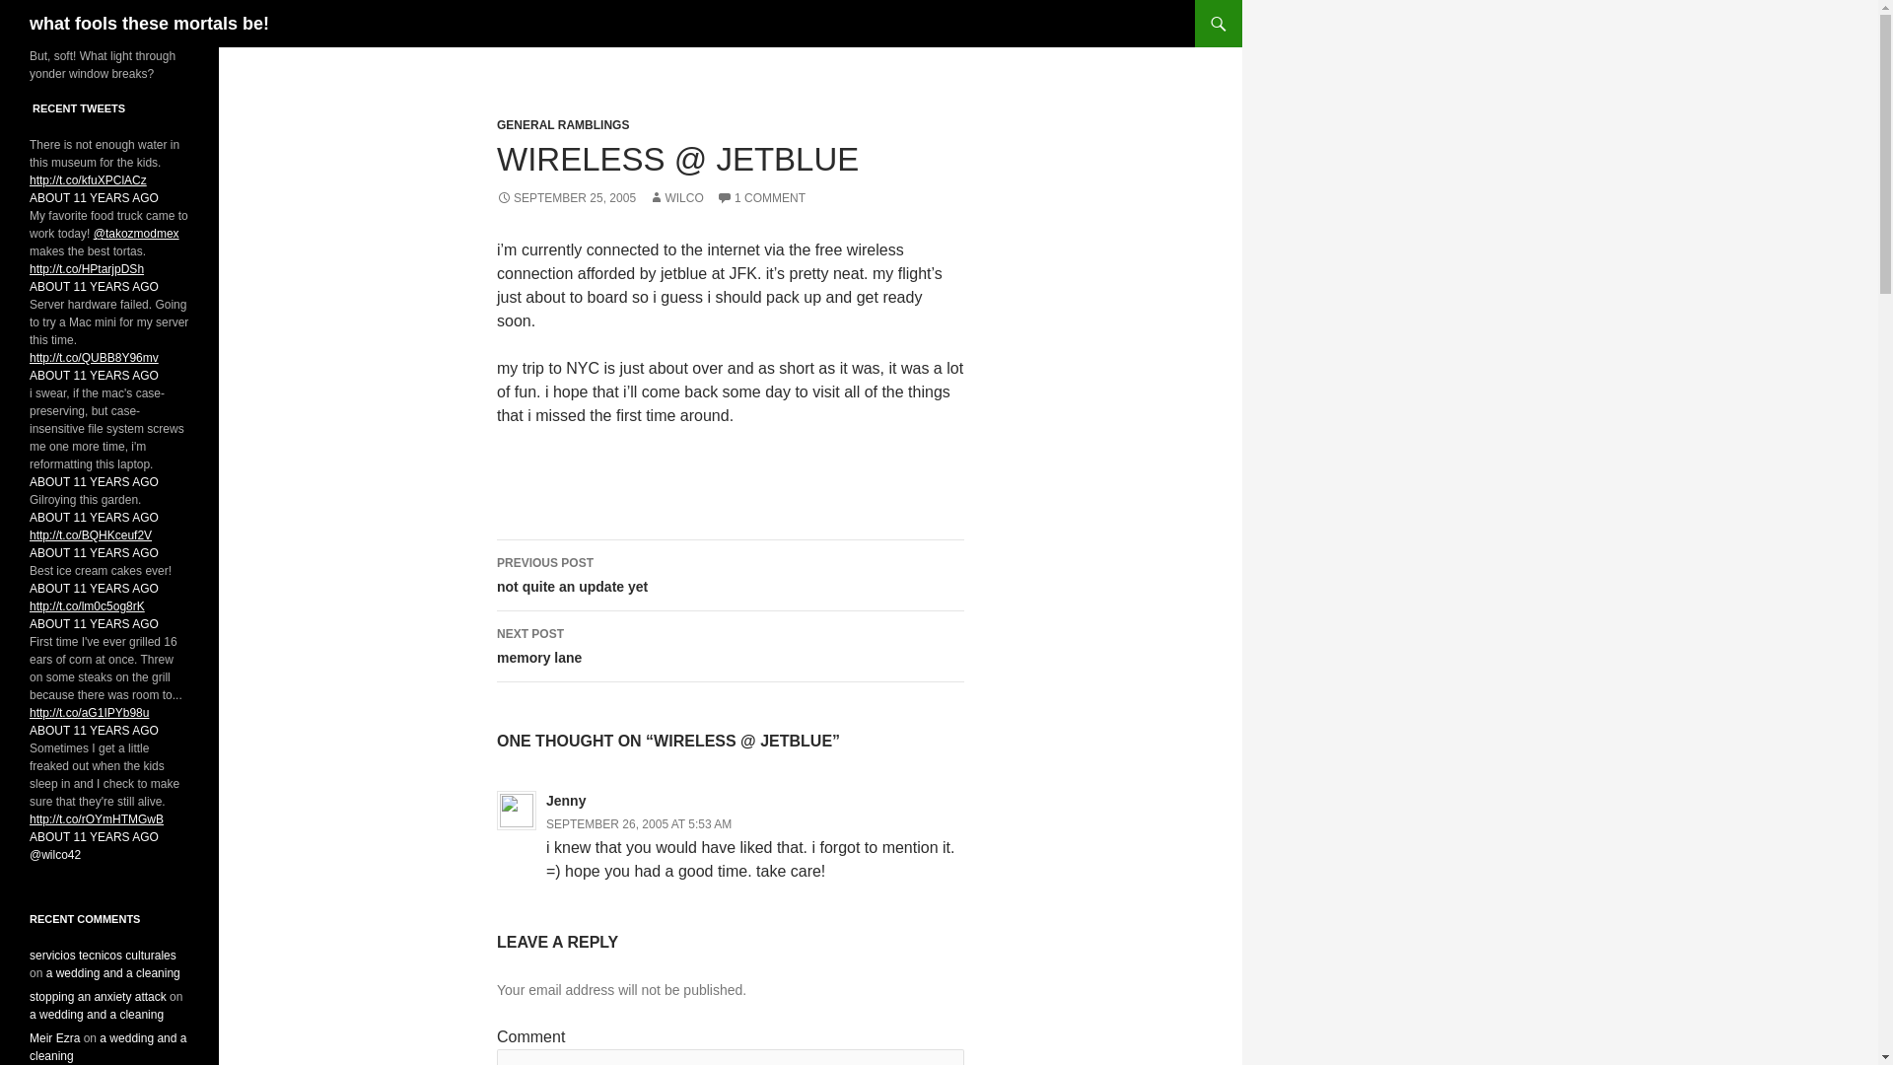  Describe the element at coordinates (95, 588) in the screenshot. I see `ABOUT 11 YEARS AGO` at that location.